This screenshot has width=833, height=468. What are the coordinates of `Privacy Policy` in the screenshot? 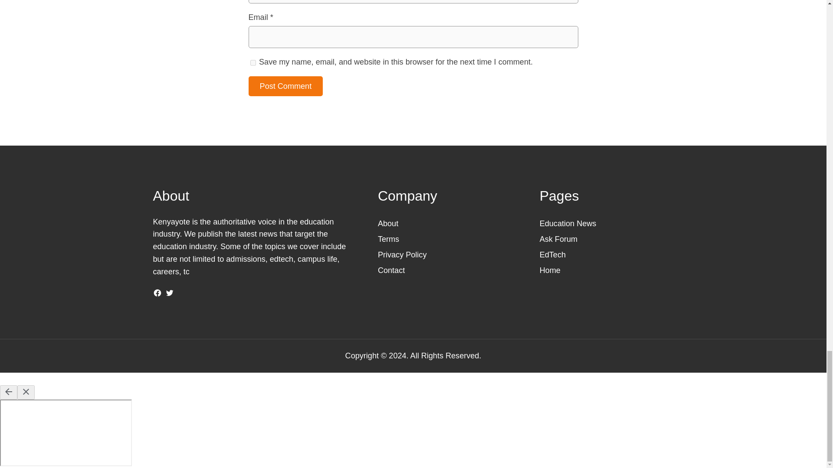 It's located at (402, 255).